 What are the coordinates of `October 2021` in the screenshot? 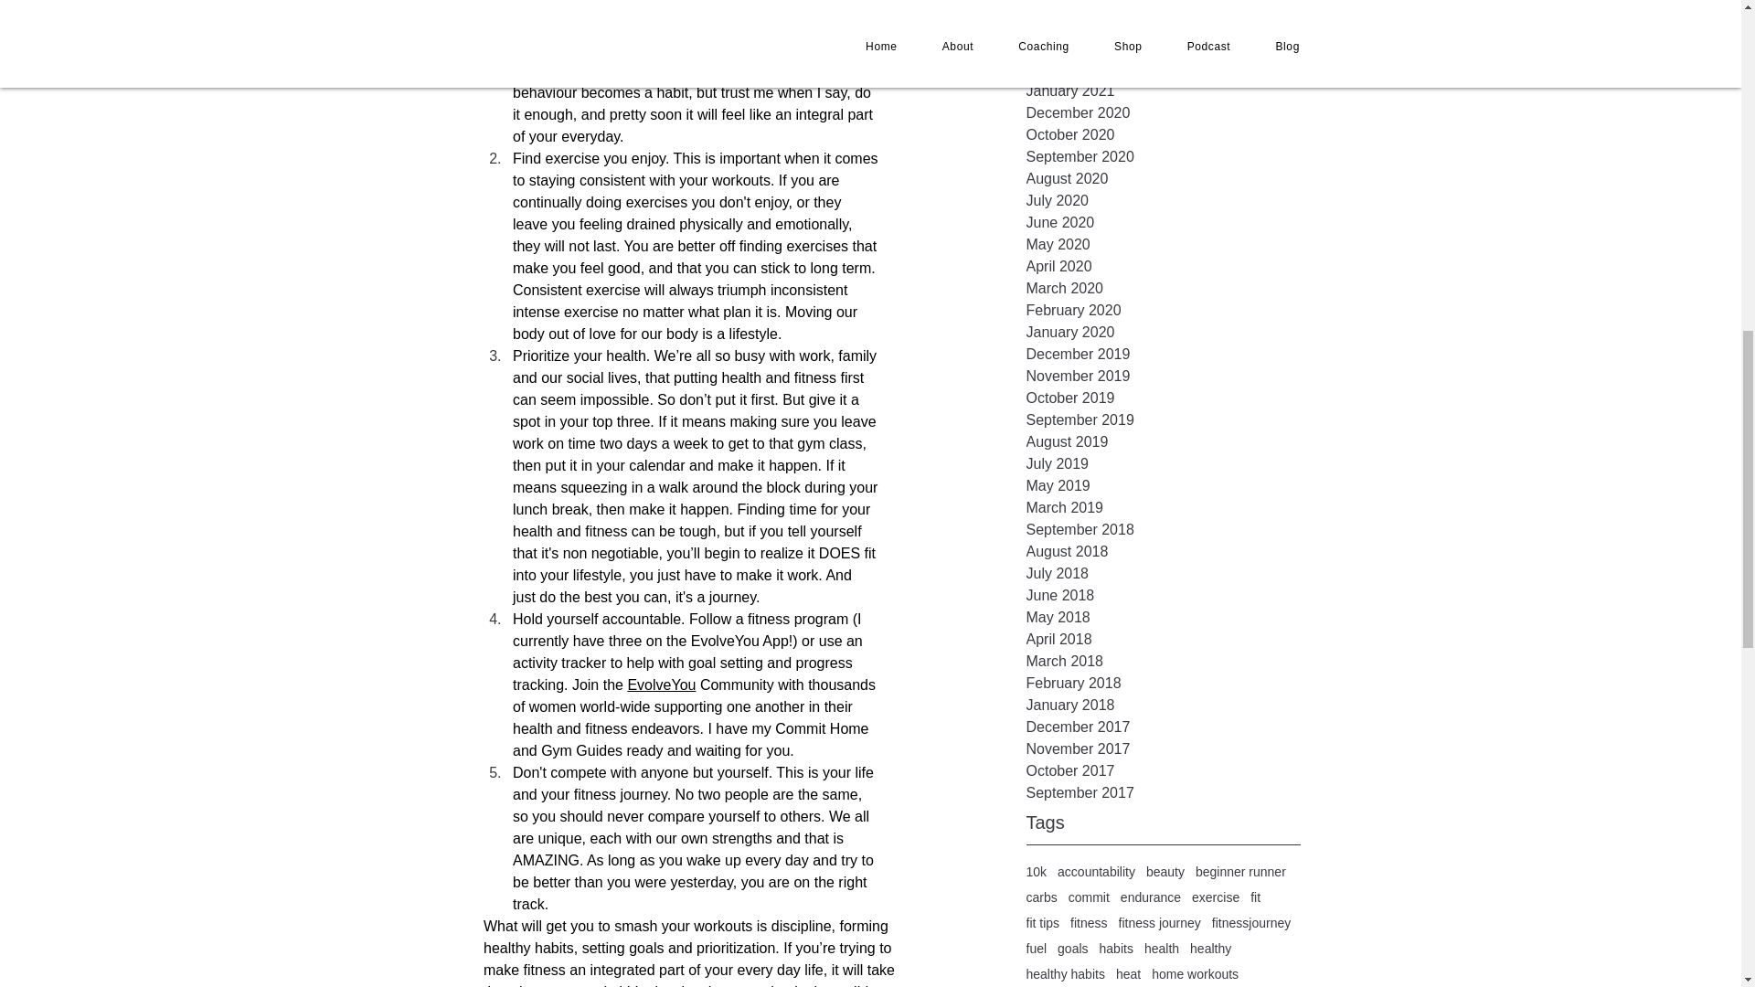 It's located at (1163, 47).